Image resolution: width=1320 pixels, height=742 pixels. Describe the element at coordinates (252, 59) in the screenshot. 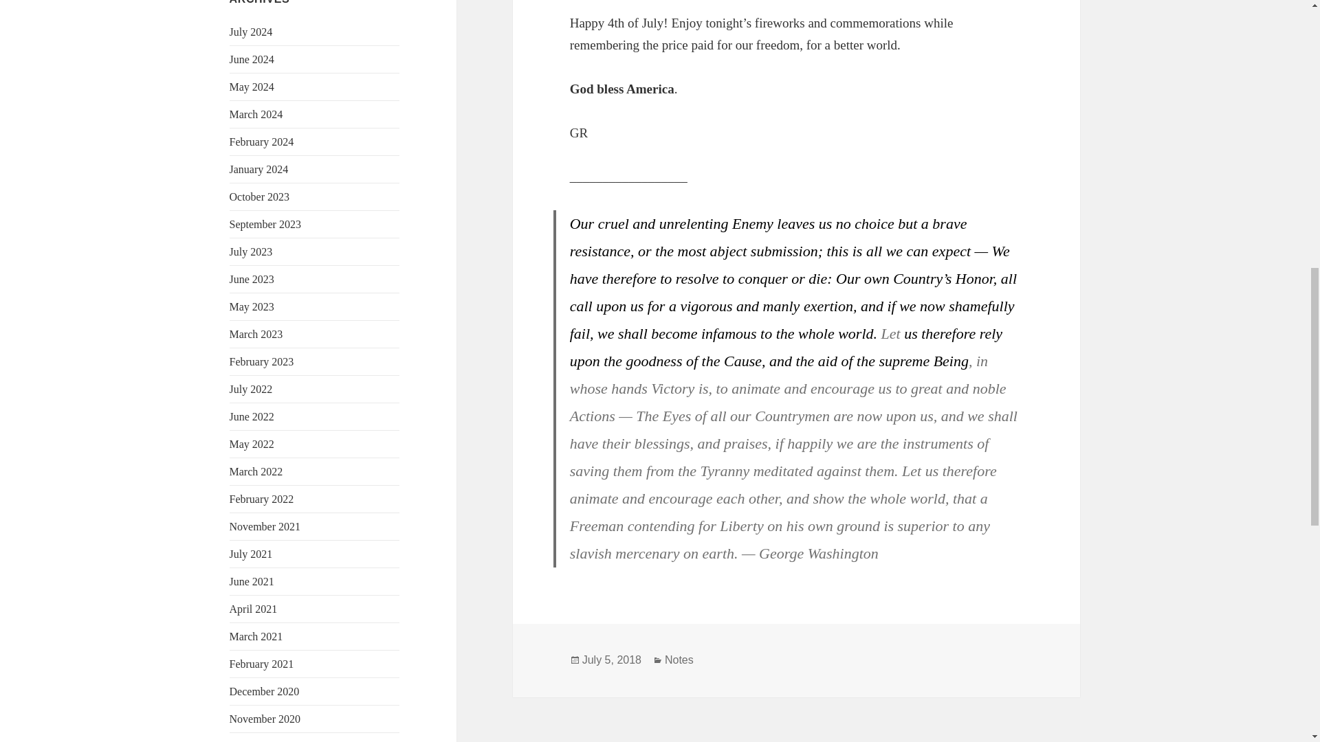

I see `June 2024` at that location.